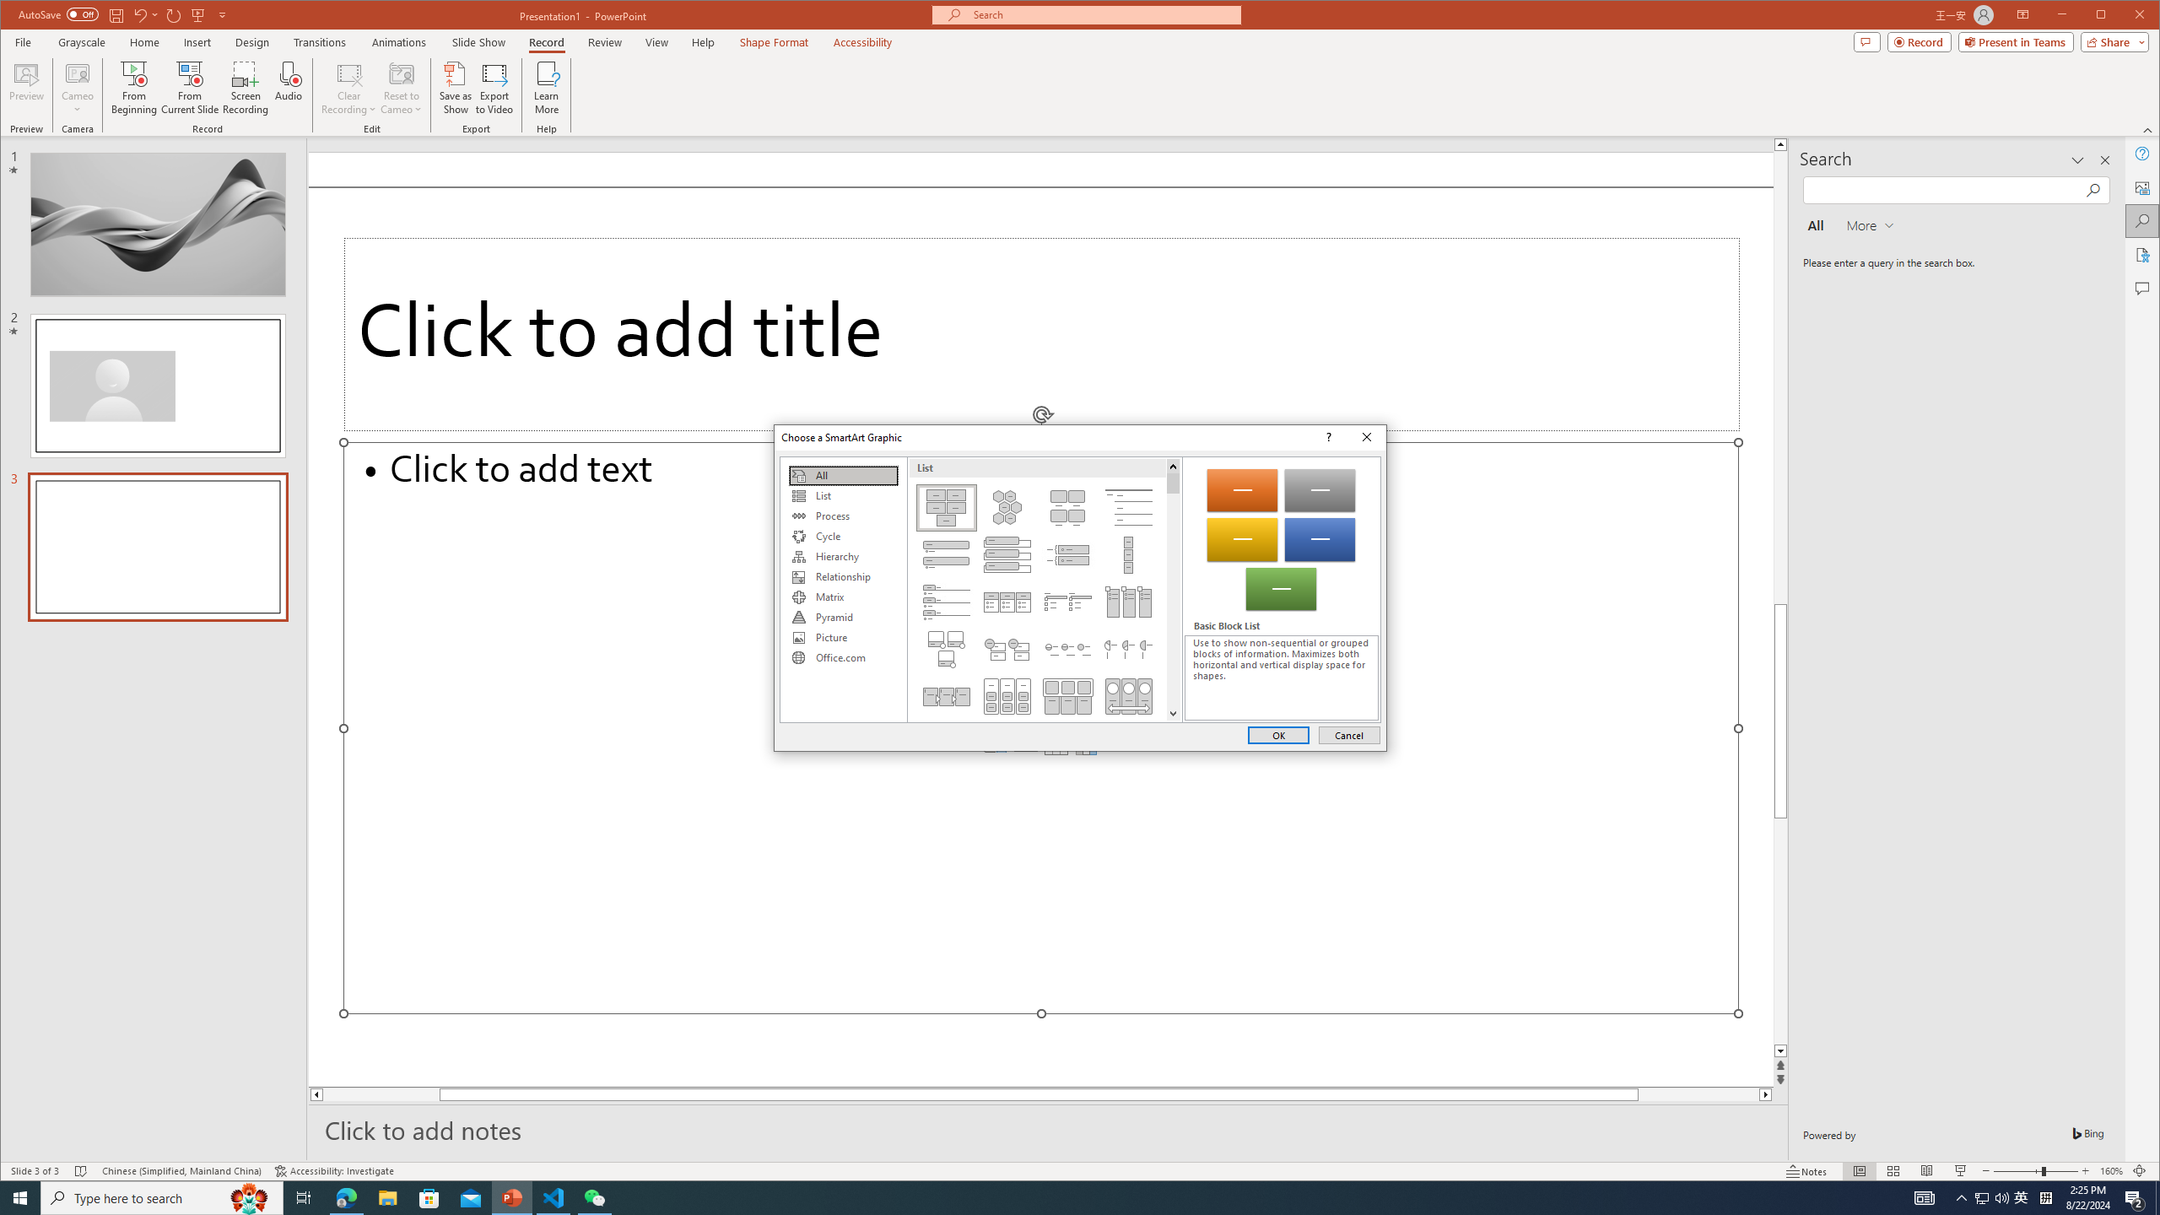  What do you see at coordinates (1281, 678) in the screenshot?
I see `Class: NetUITextbox` at bounding box center [1281, 678].